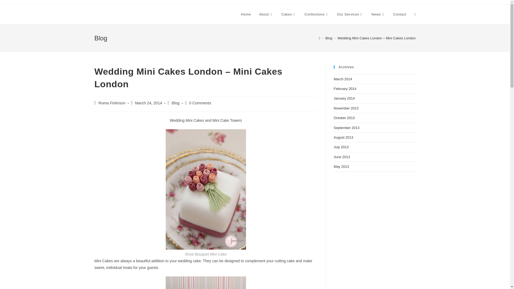 This screenshot has height=289, width=514. Describe the element at coordinates (316, 14) in the screenshot. I see `Confections` at that location.